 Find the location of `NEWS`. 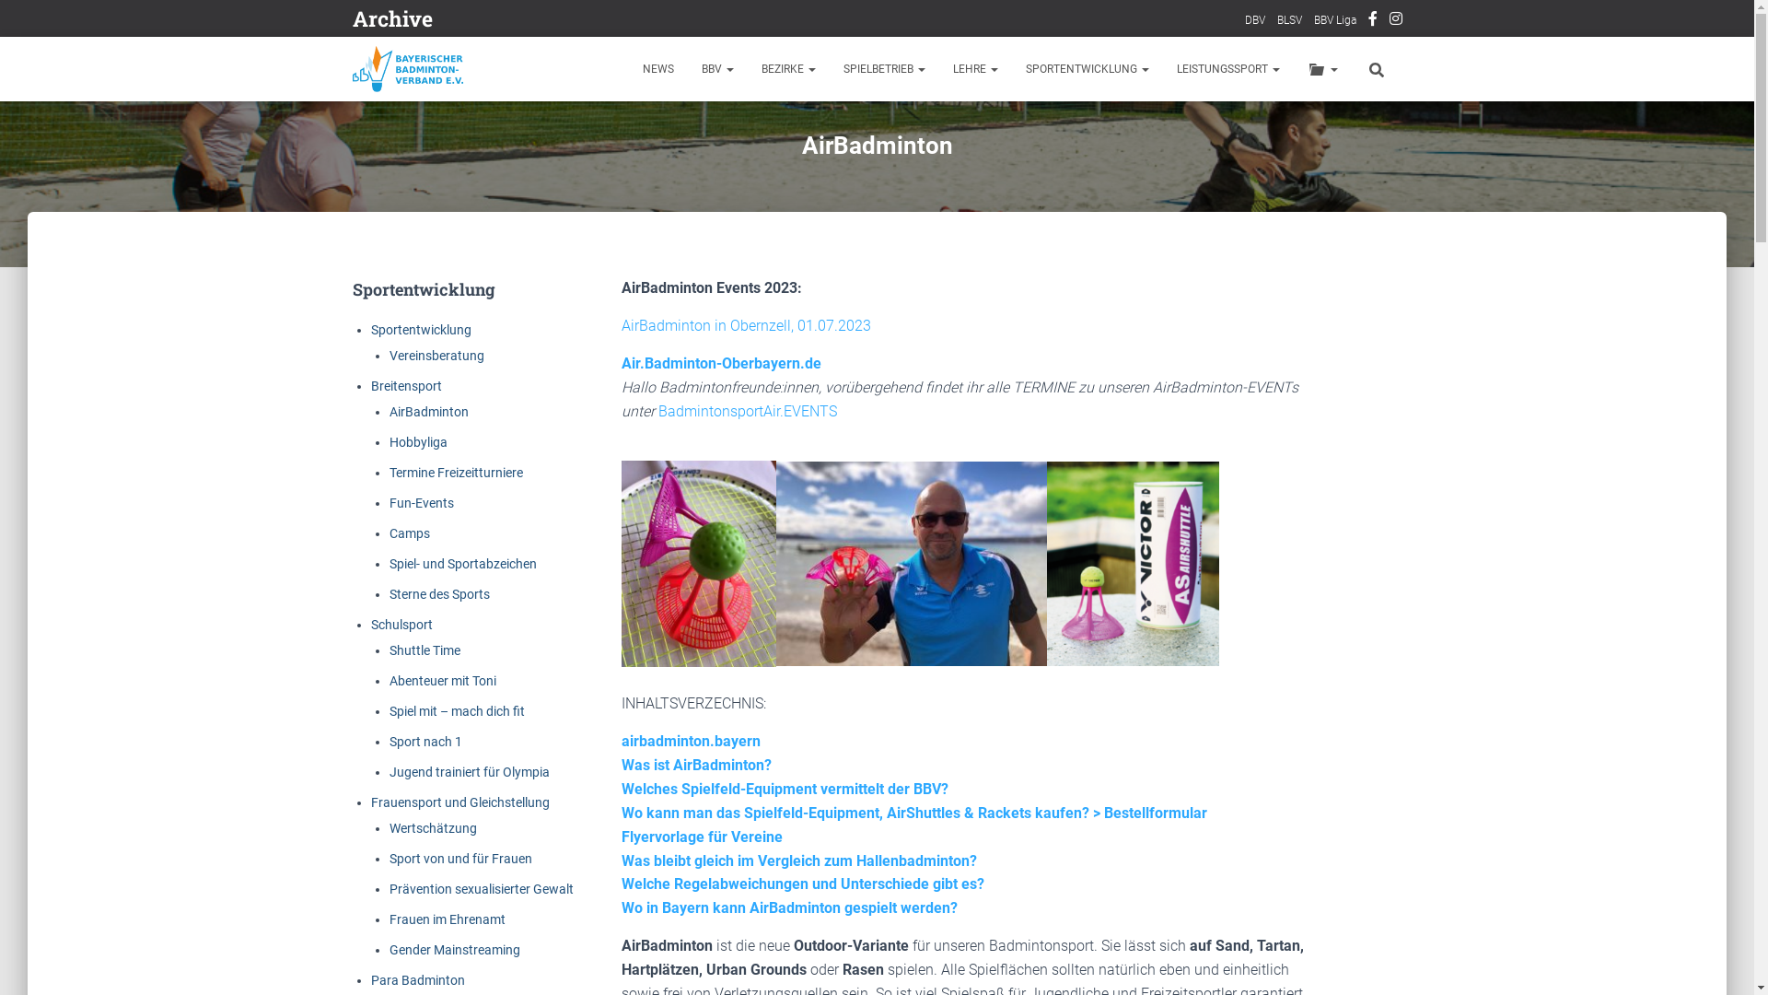

NEWS is located at coordinates (657, 69).